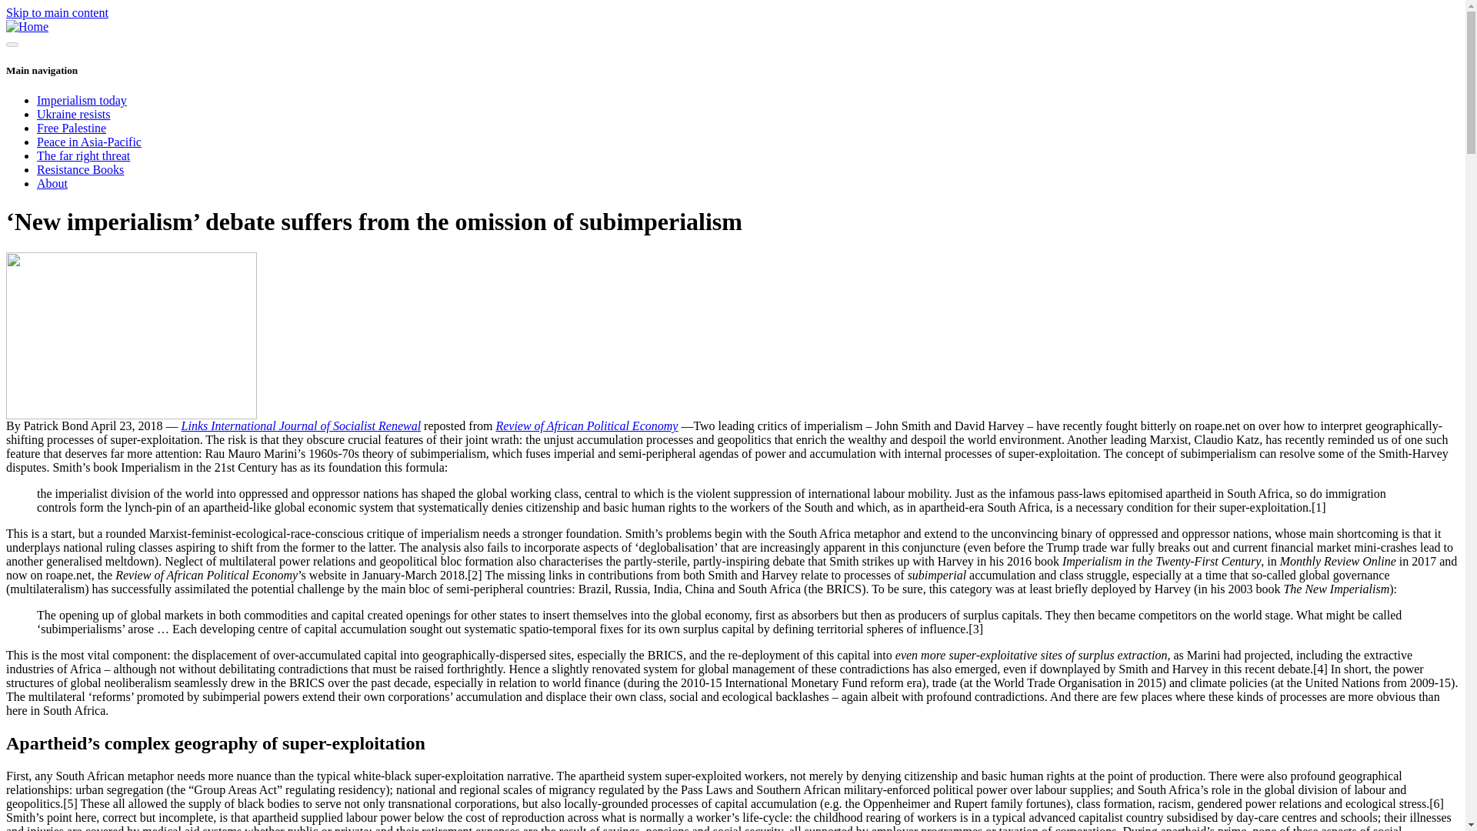 The width and height of the screenshot is (1477, 831). What do you see at coordinates (83, 155) in the screenshot?
I see `The far right threat` at bounding box center [83, 155].